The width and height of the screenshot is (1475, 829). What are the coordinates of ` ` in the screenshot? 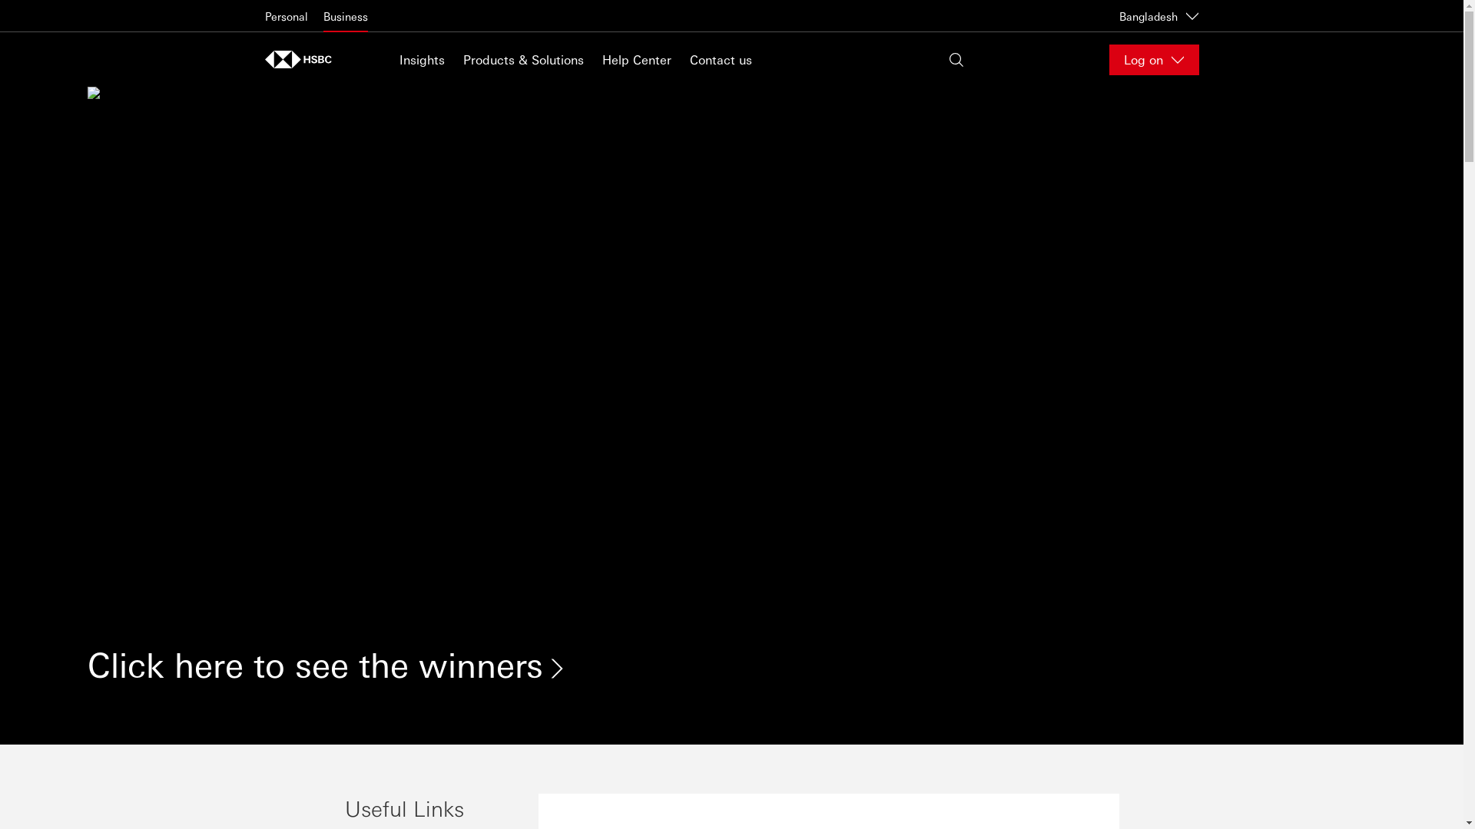 It's located at (731, 376).